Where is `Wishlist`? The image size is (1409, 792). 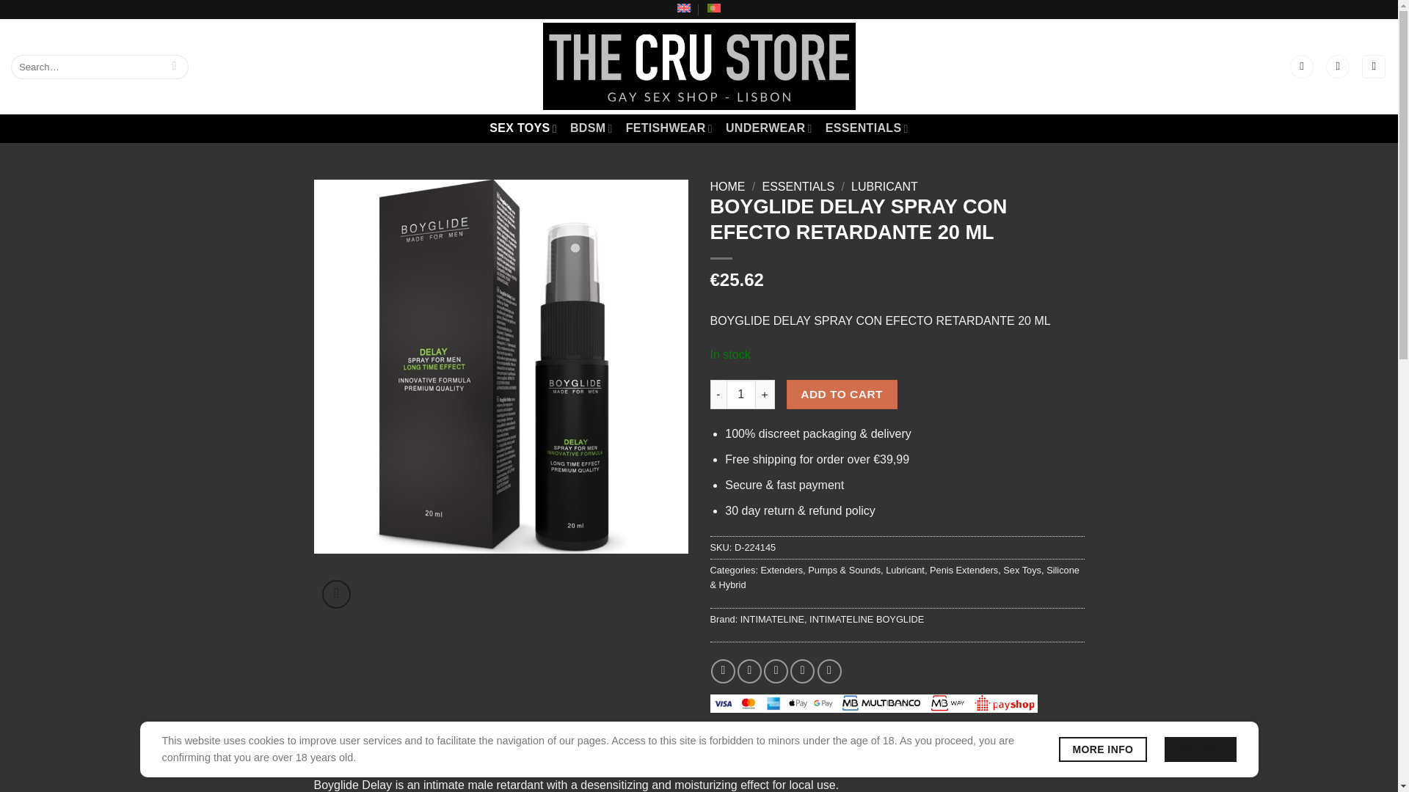 Wishlist is located at coordinates (1337, 67).